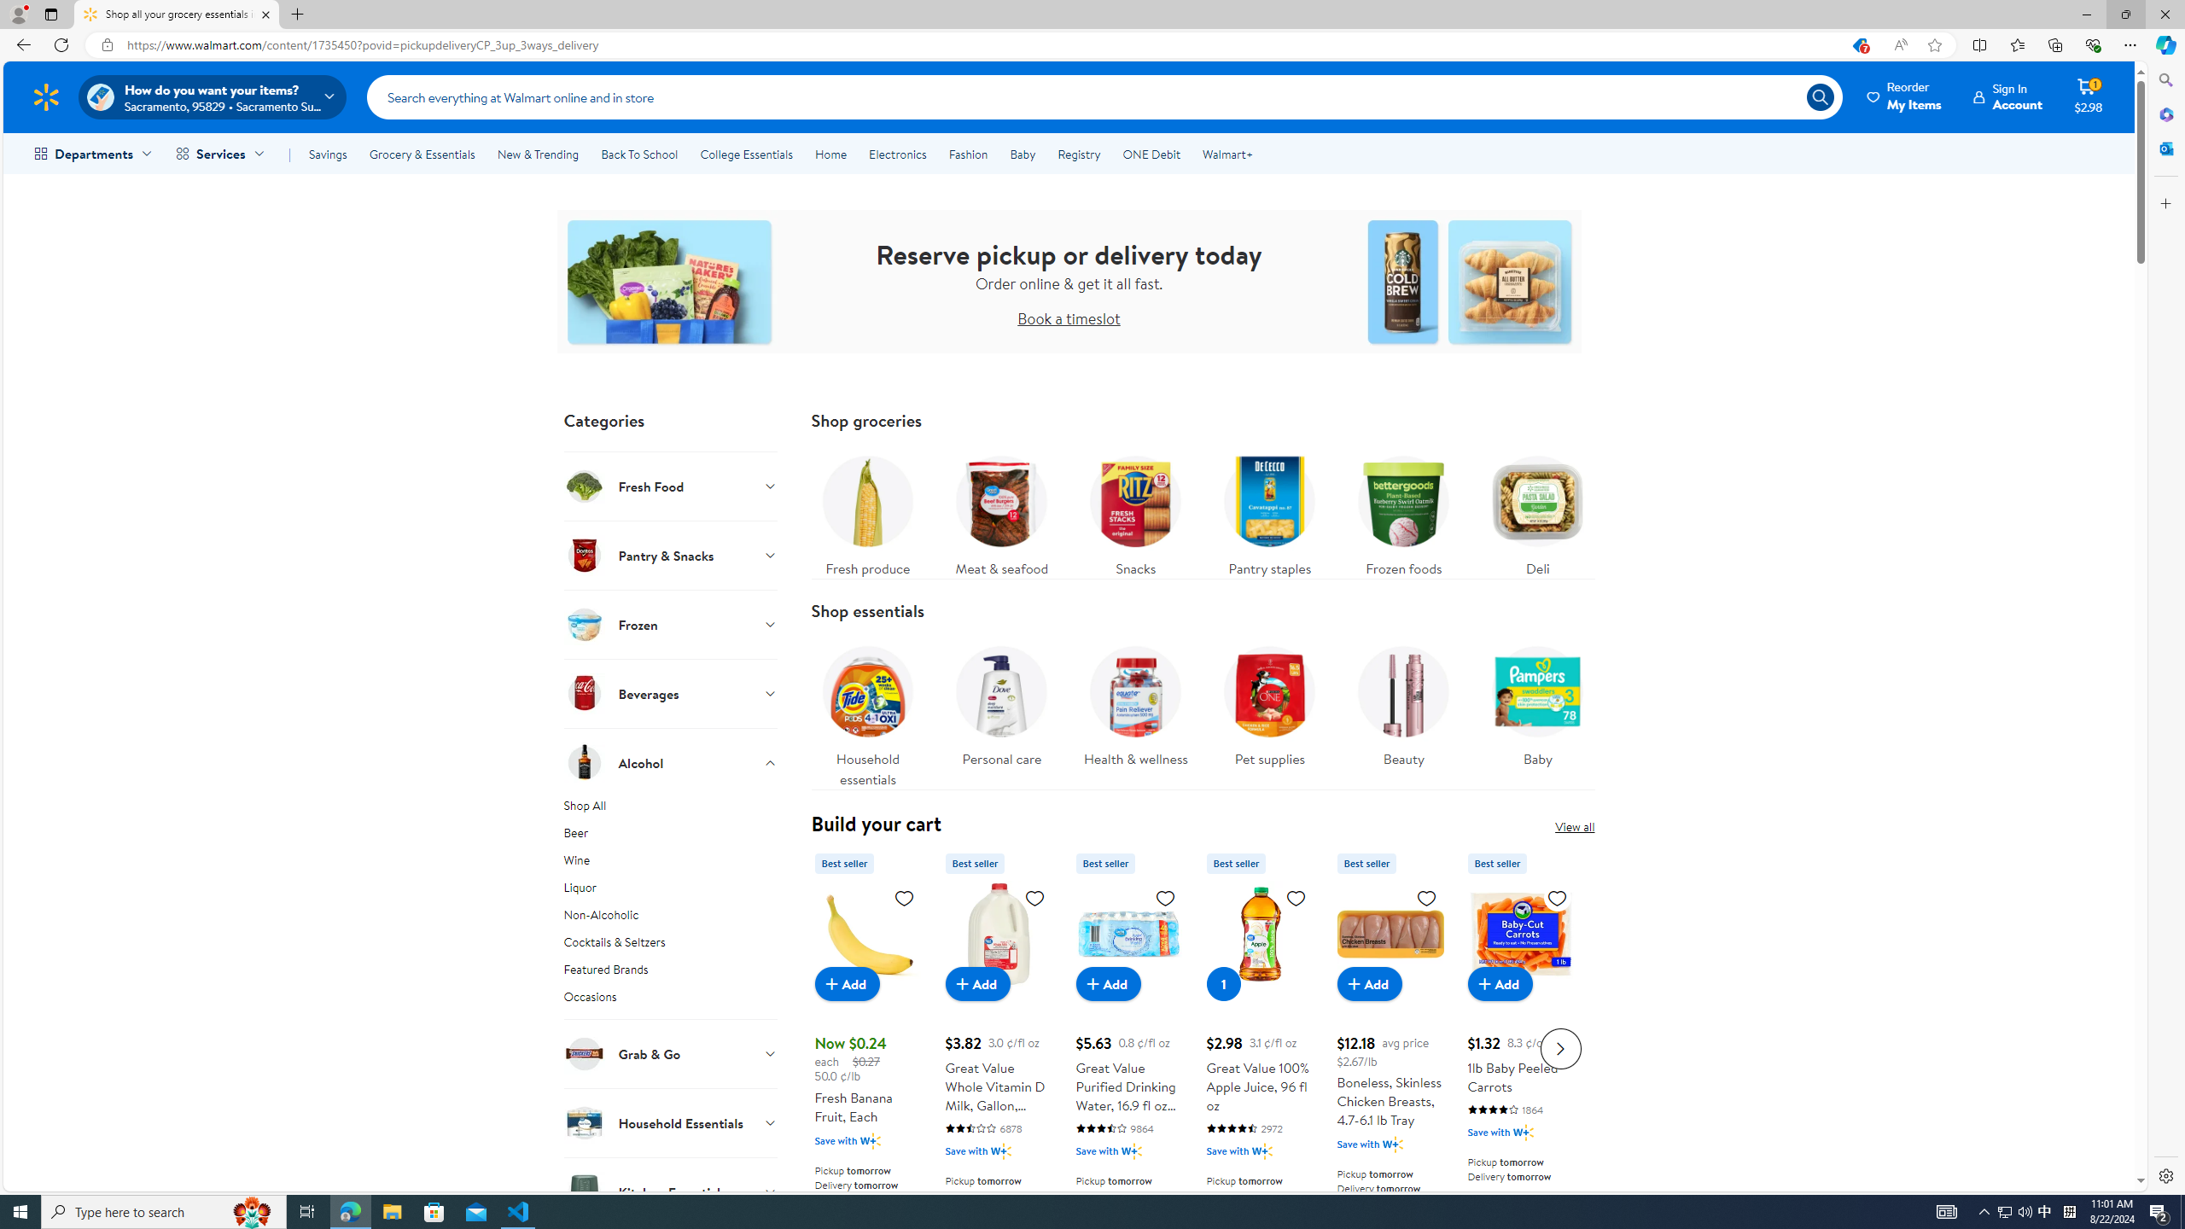 Image resolution: width=2185 pixels, height=1229 pixels. What do you see at coordinates (1227, 154) in the screenshot?
I see `Walmart+` at bounding box center [1227, 154].